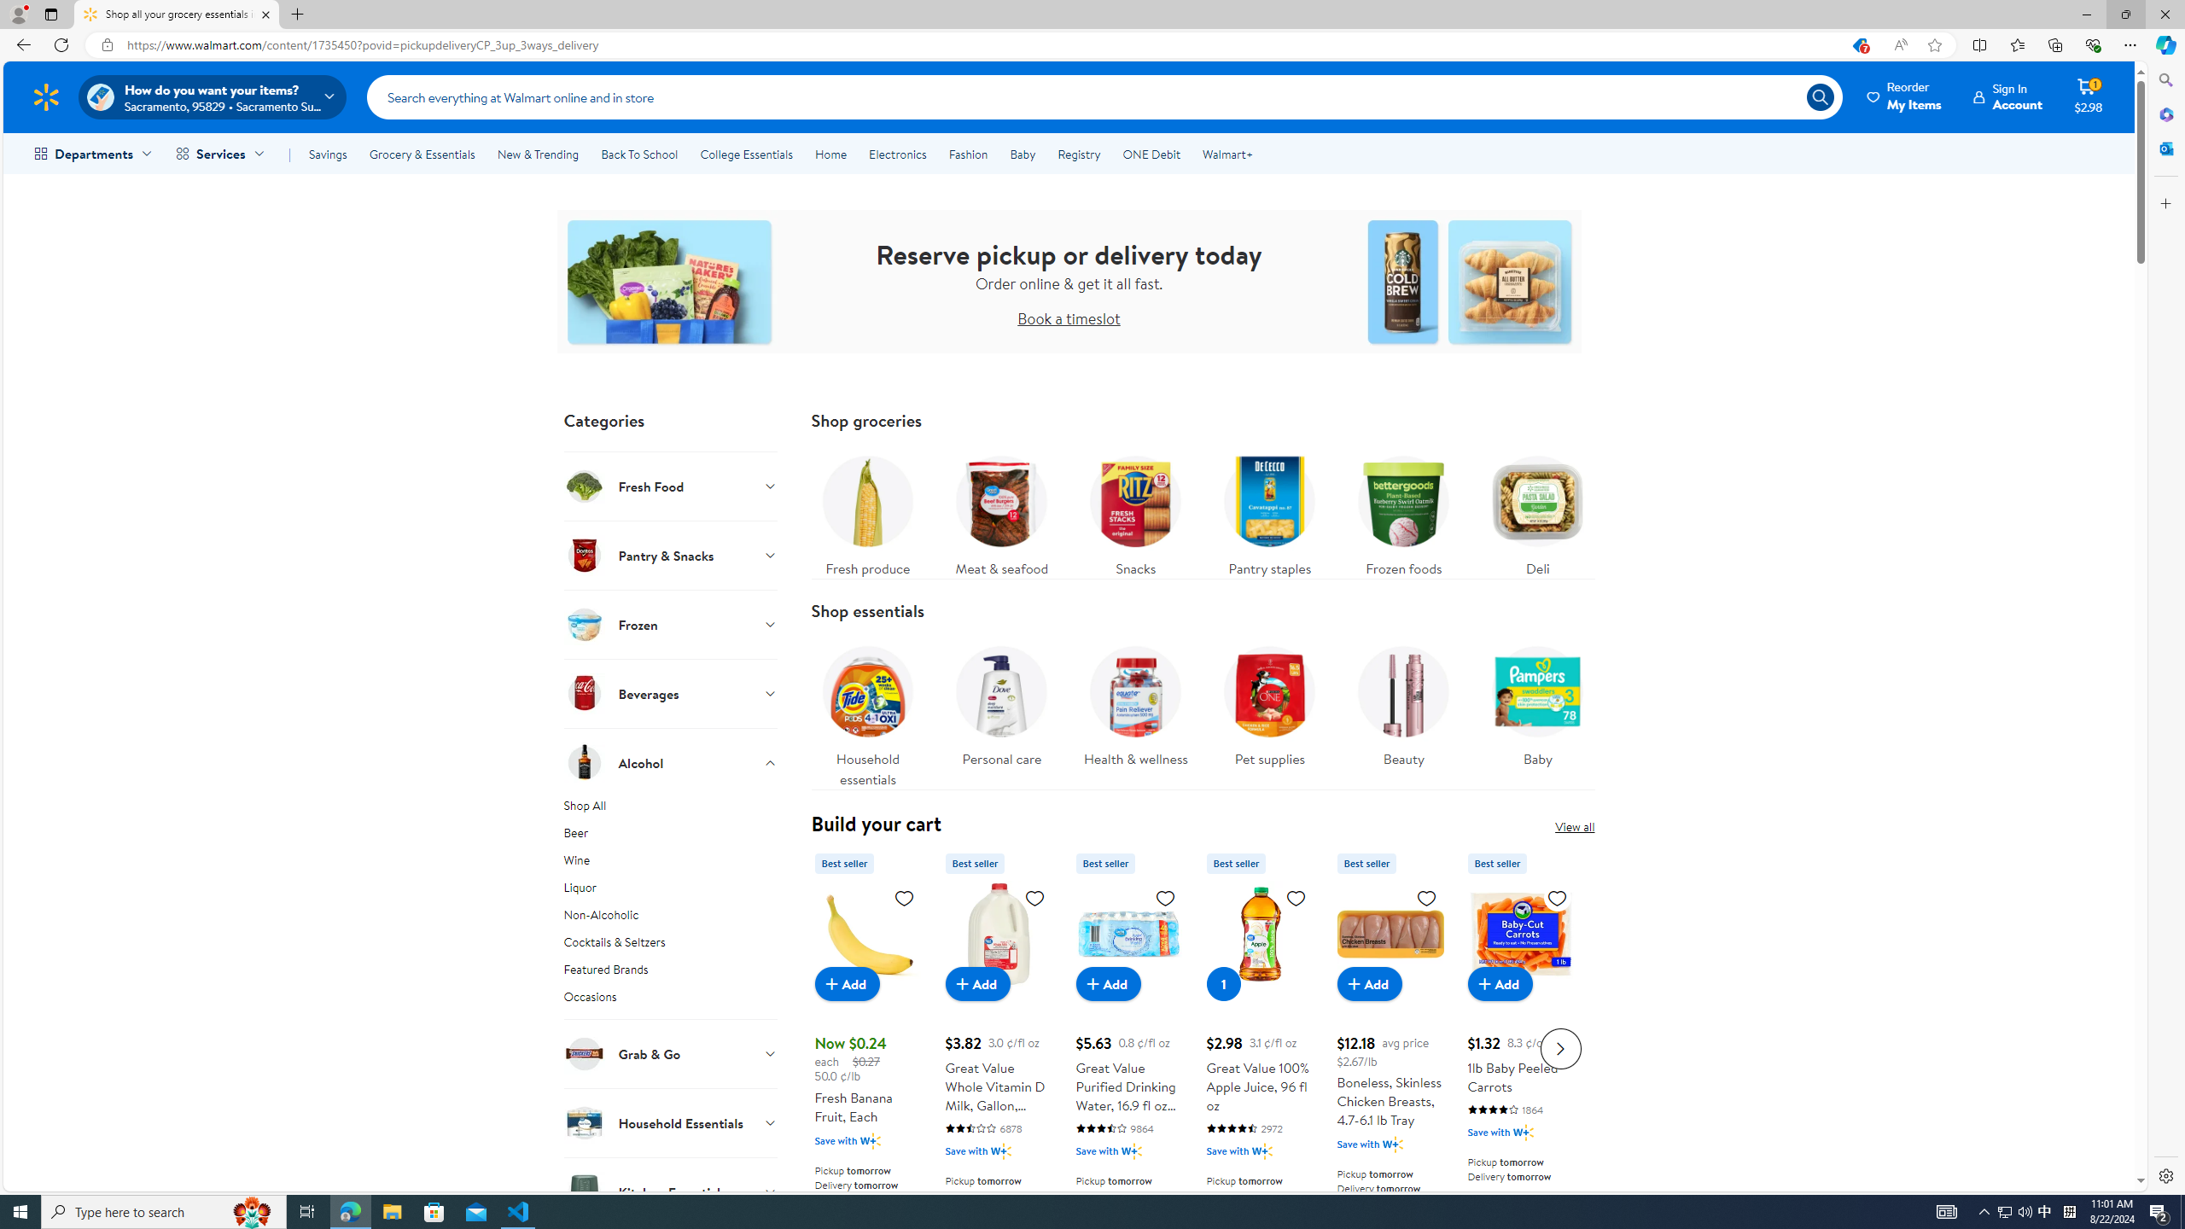 Image resolution: width=2185 pixels, height=1229 pixels. What do you see at coordinates (1227, 154) in the screenshot?
I see `Walmart+` at bounding box center [1227, 154].